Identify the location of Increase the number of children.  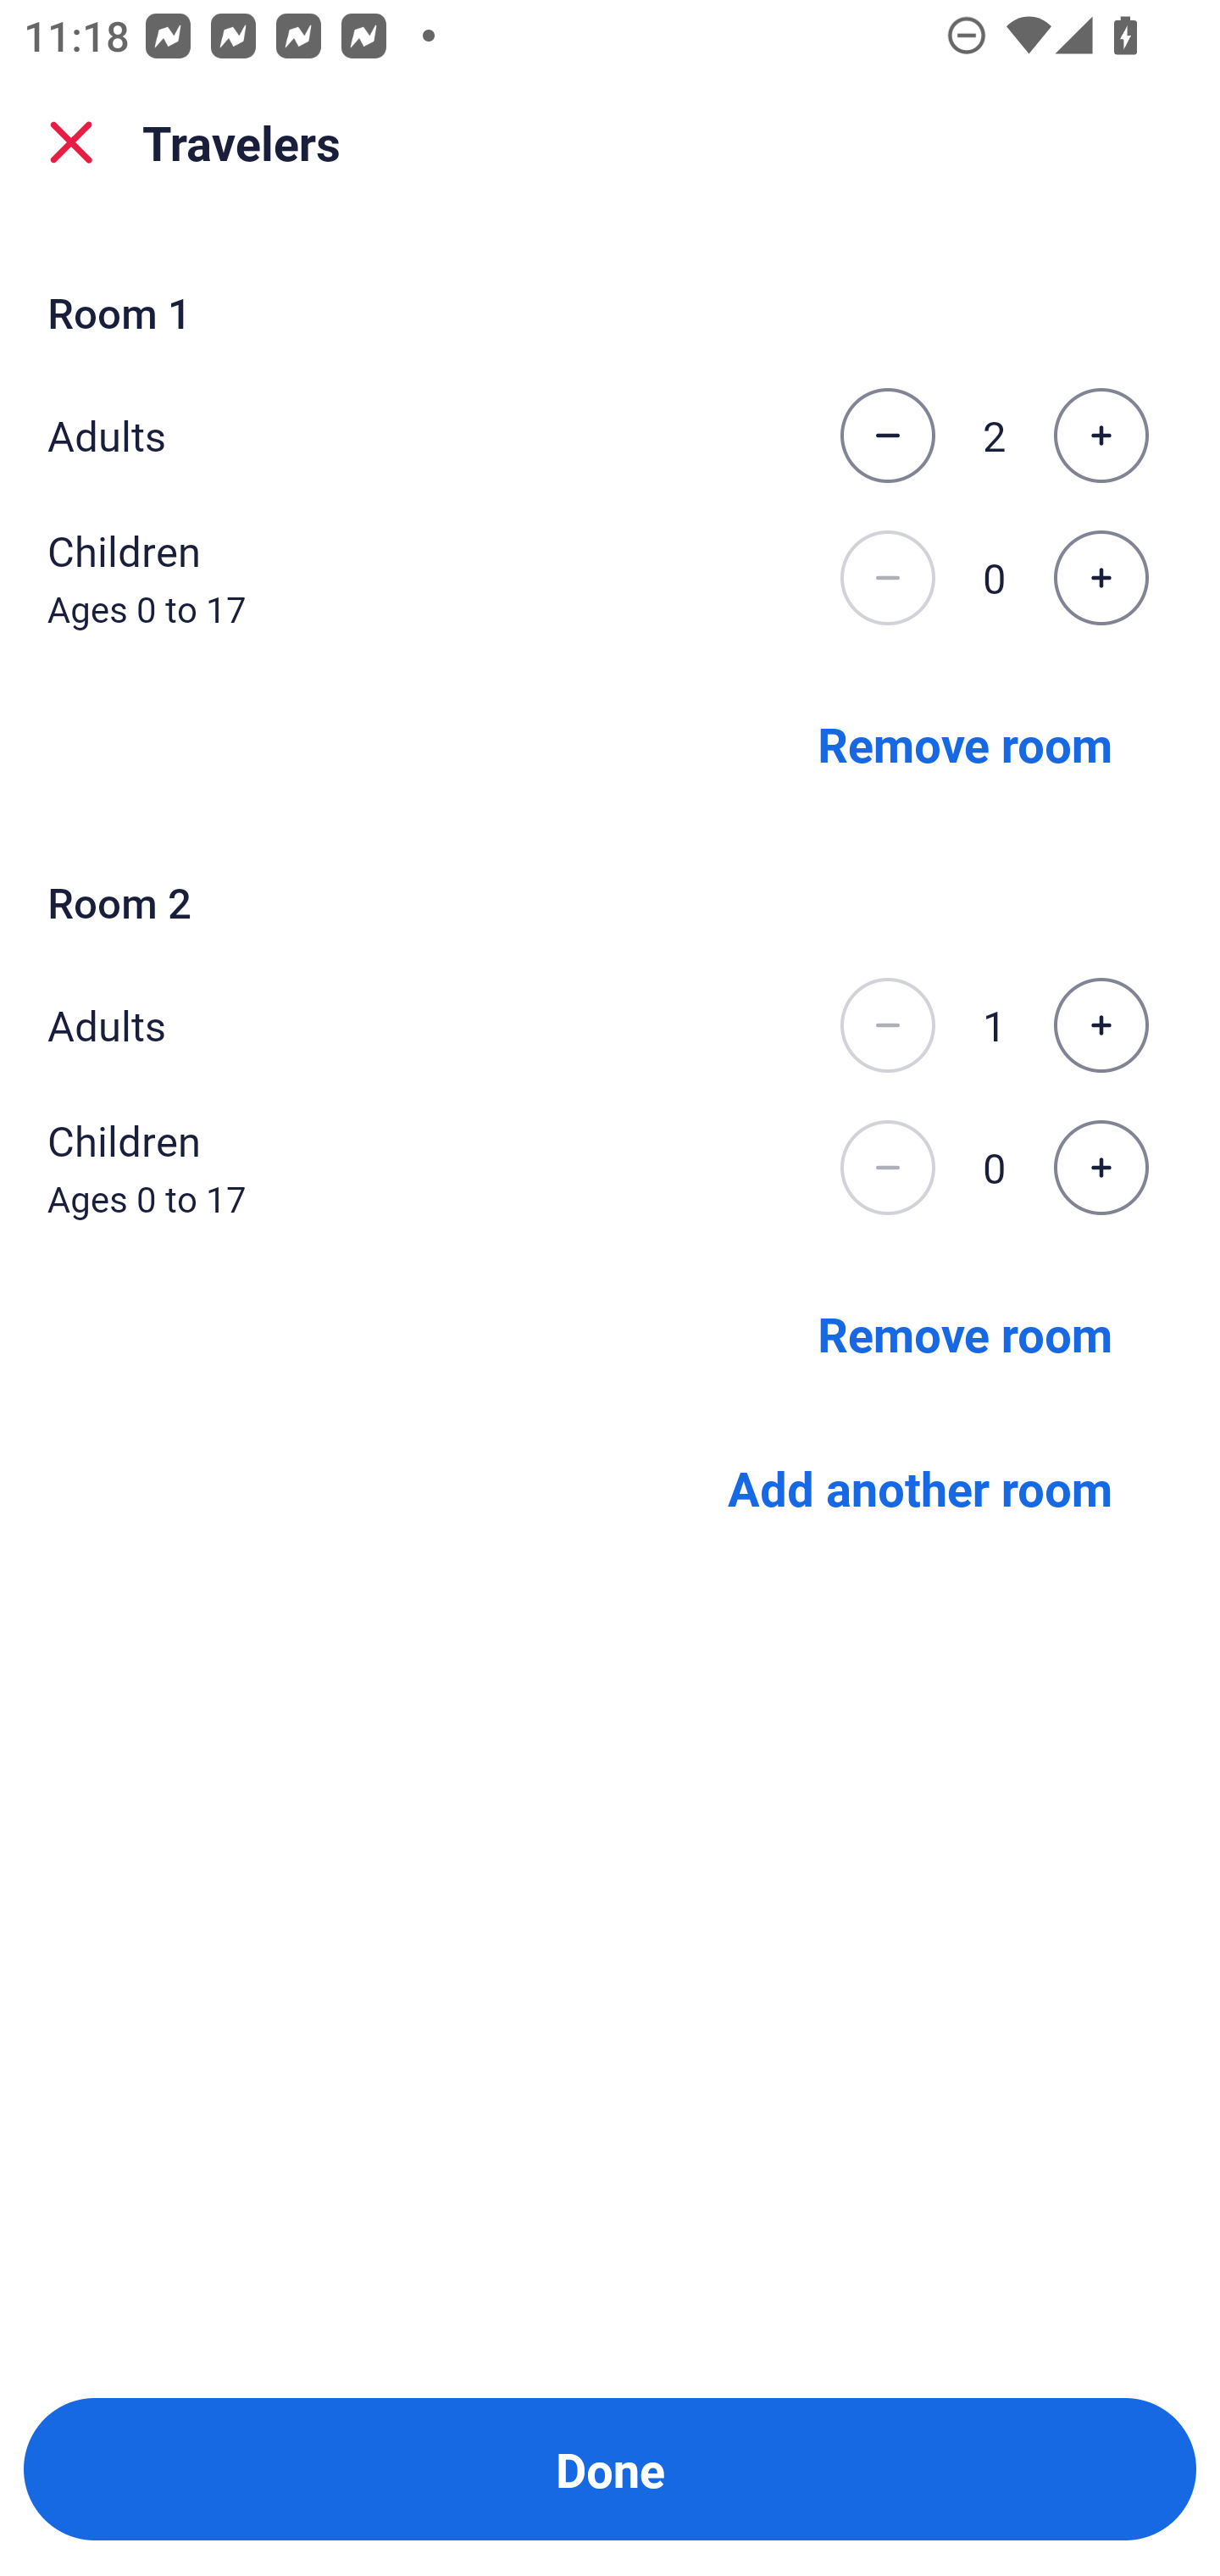
(1101, 1168).